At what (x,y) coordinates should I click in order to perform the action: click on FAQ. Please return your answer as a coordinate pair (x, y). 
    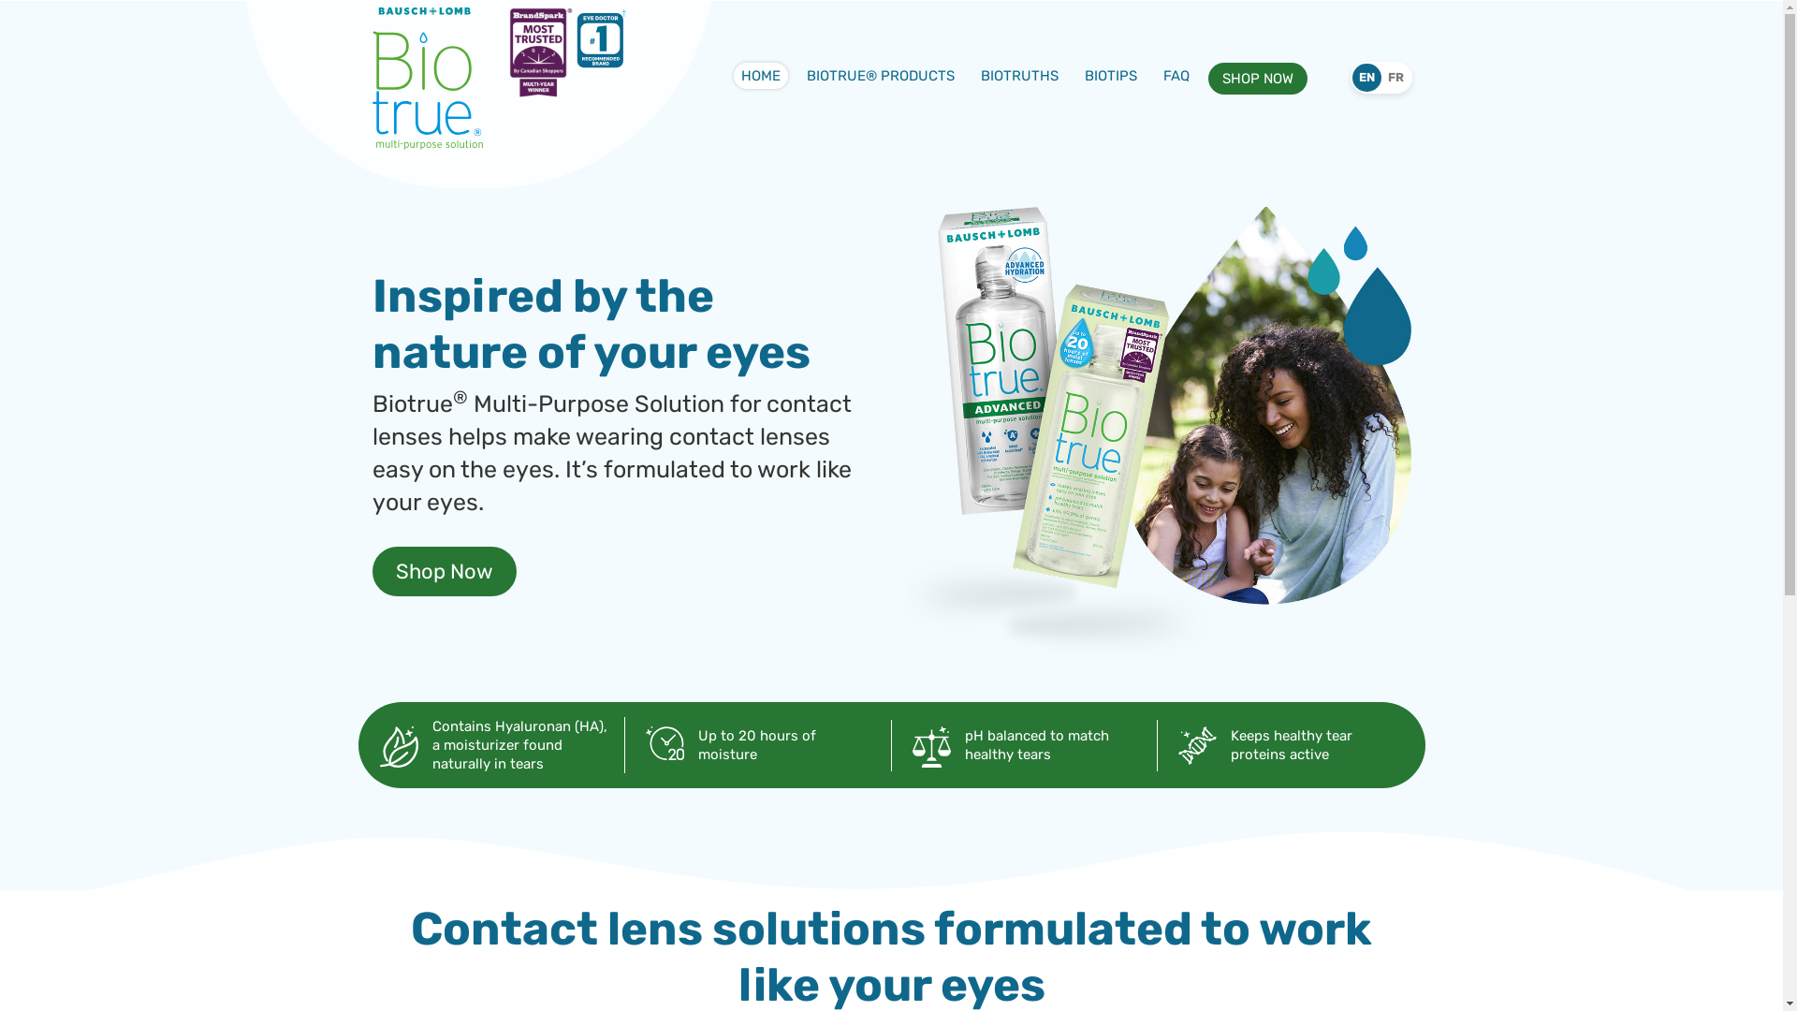
    Looking at the image, I should click on (1176, 77).